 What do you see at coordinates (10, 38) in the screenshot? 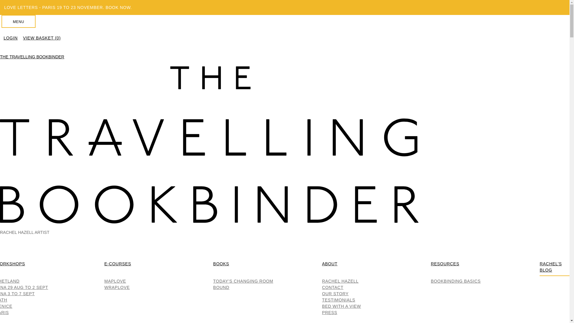
I see `Login to your Account` at bounding box center [10, 38].